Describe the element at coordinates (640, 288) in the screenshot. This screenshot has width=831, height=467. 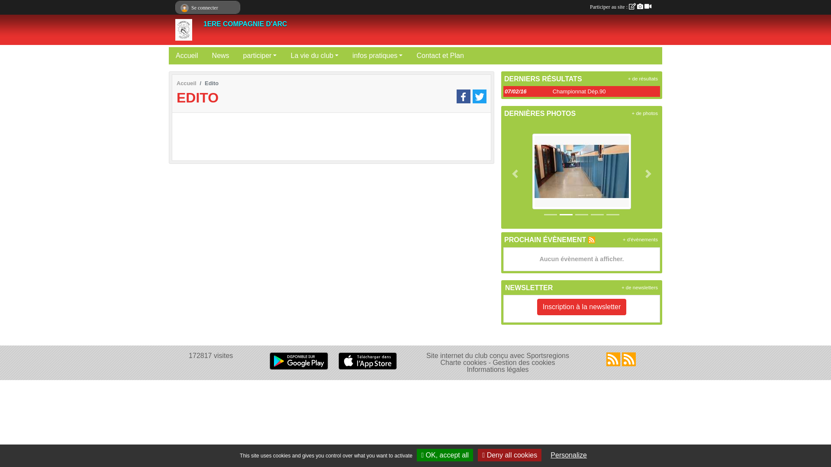
I see `+ de newsletters` at that location.